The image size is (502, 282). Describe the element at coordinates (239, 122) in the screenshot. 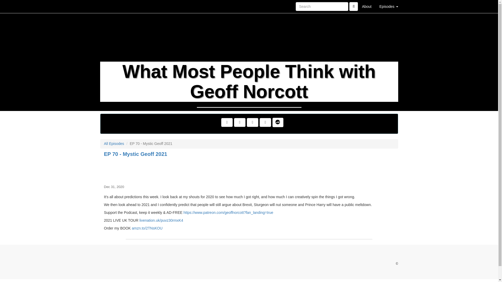

I see `Visit Us on Twitter` at that location.